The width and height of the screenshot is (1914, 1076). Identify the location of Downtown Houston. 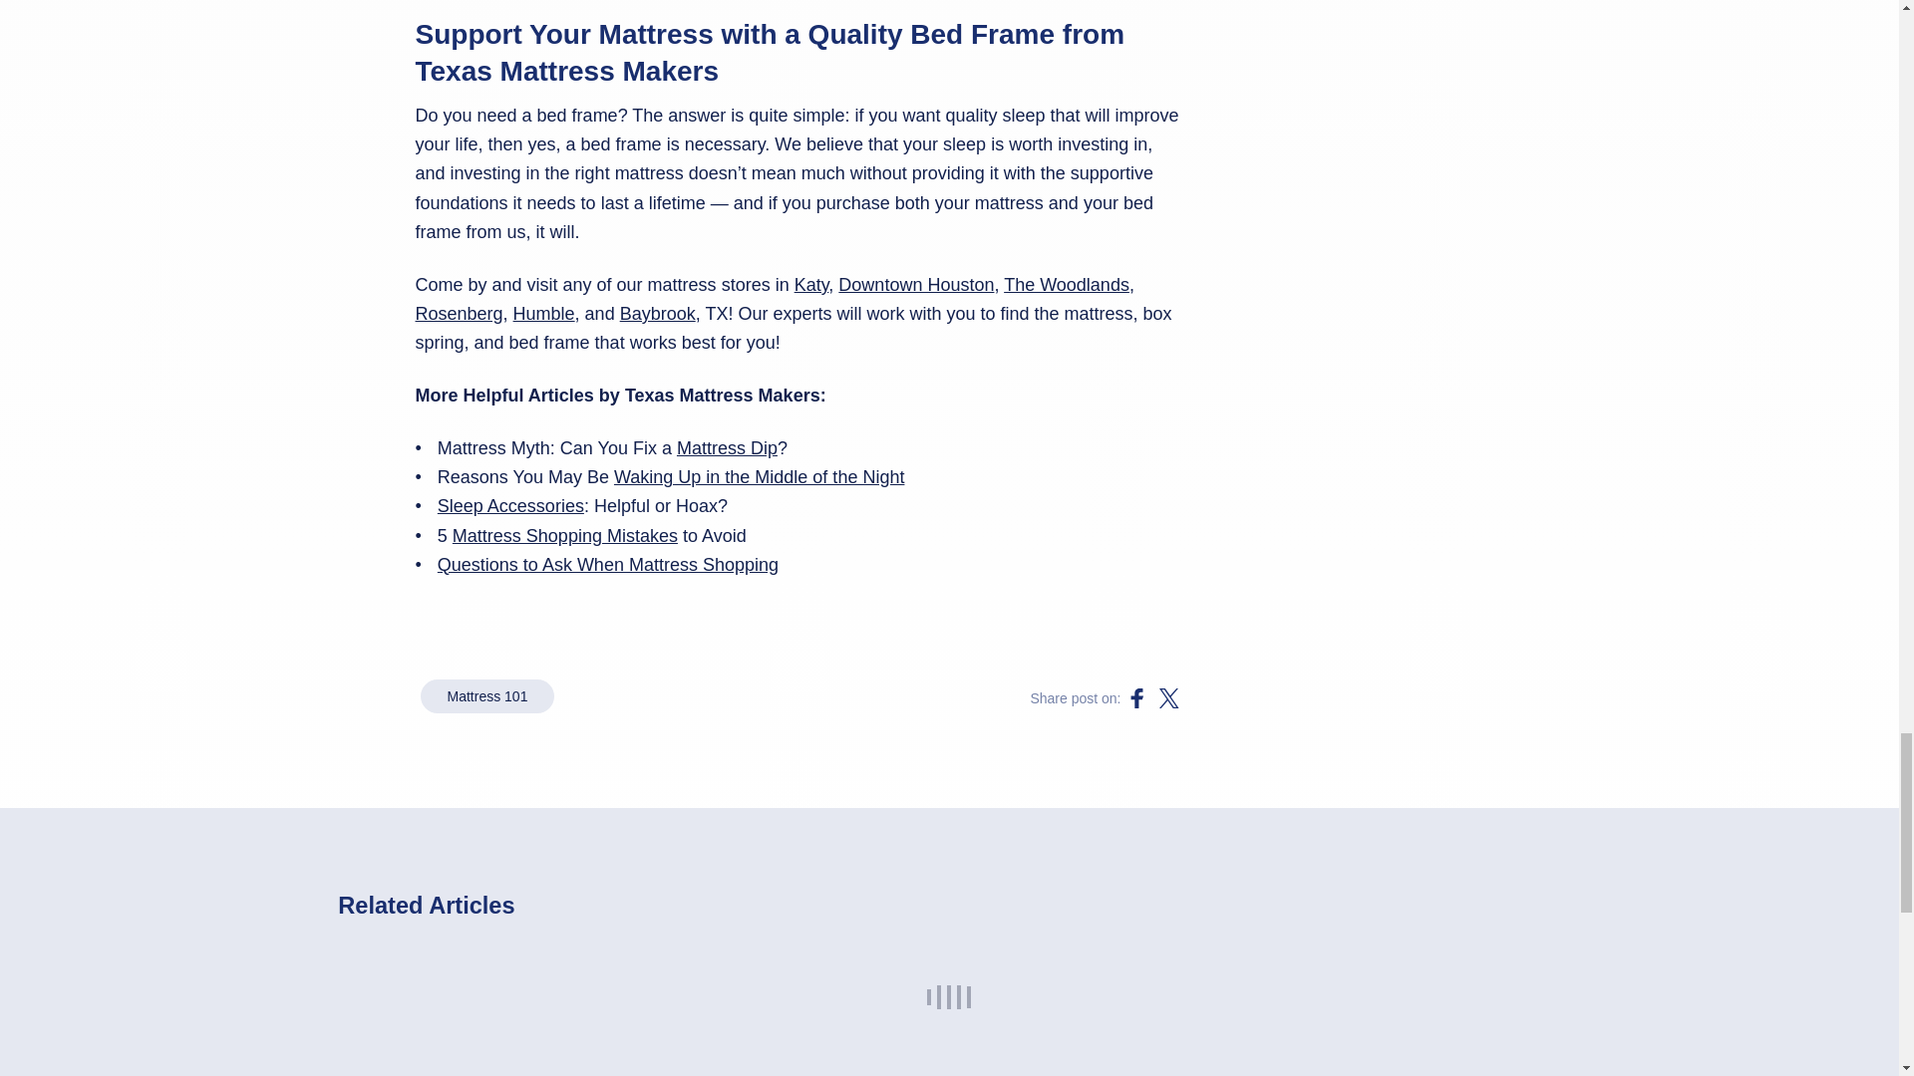
(915, 285).